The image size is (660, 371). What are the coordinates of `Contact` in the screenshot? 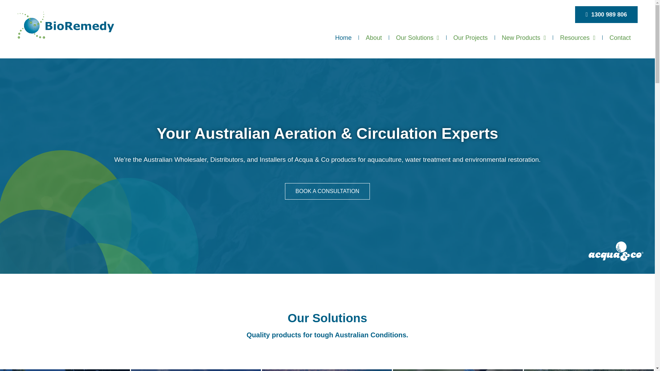 It's located at (620, 37).